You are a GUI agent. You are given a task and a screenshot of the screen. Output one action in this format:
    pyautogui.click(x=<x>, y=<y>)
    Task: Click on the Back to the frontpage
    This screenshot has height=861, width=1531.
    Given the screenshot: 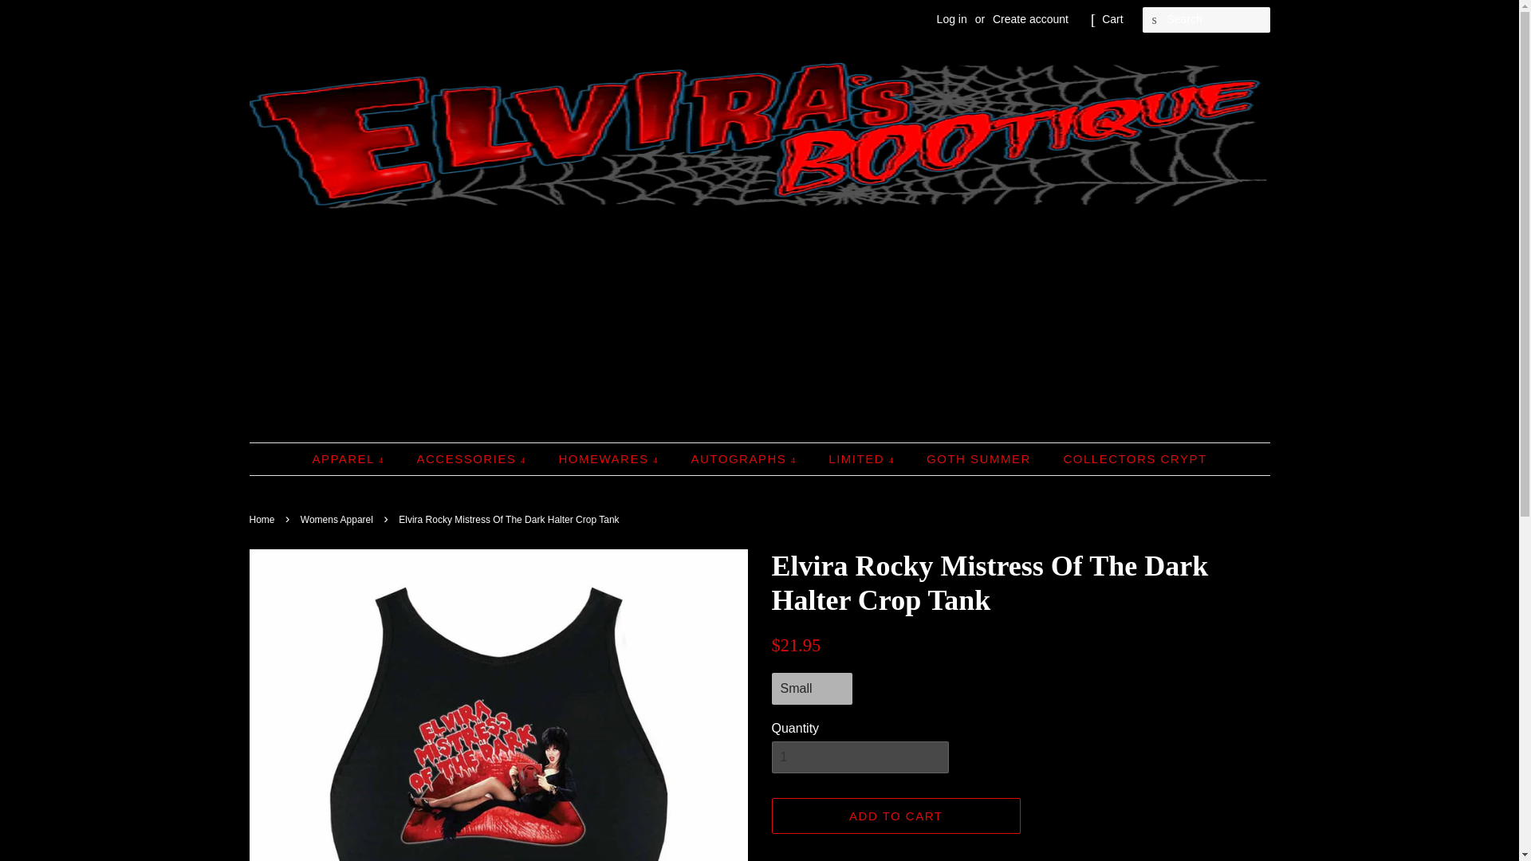 What is the action you would take?
    pyautogui.click(x=263, y=519)
    